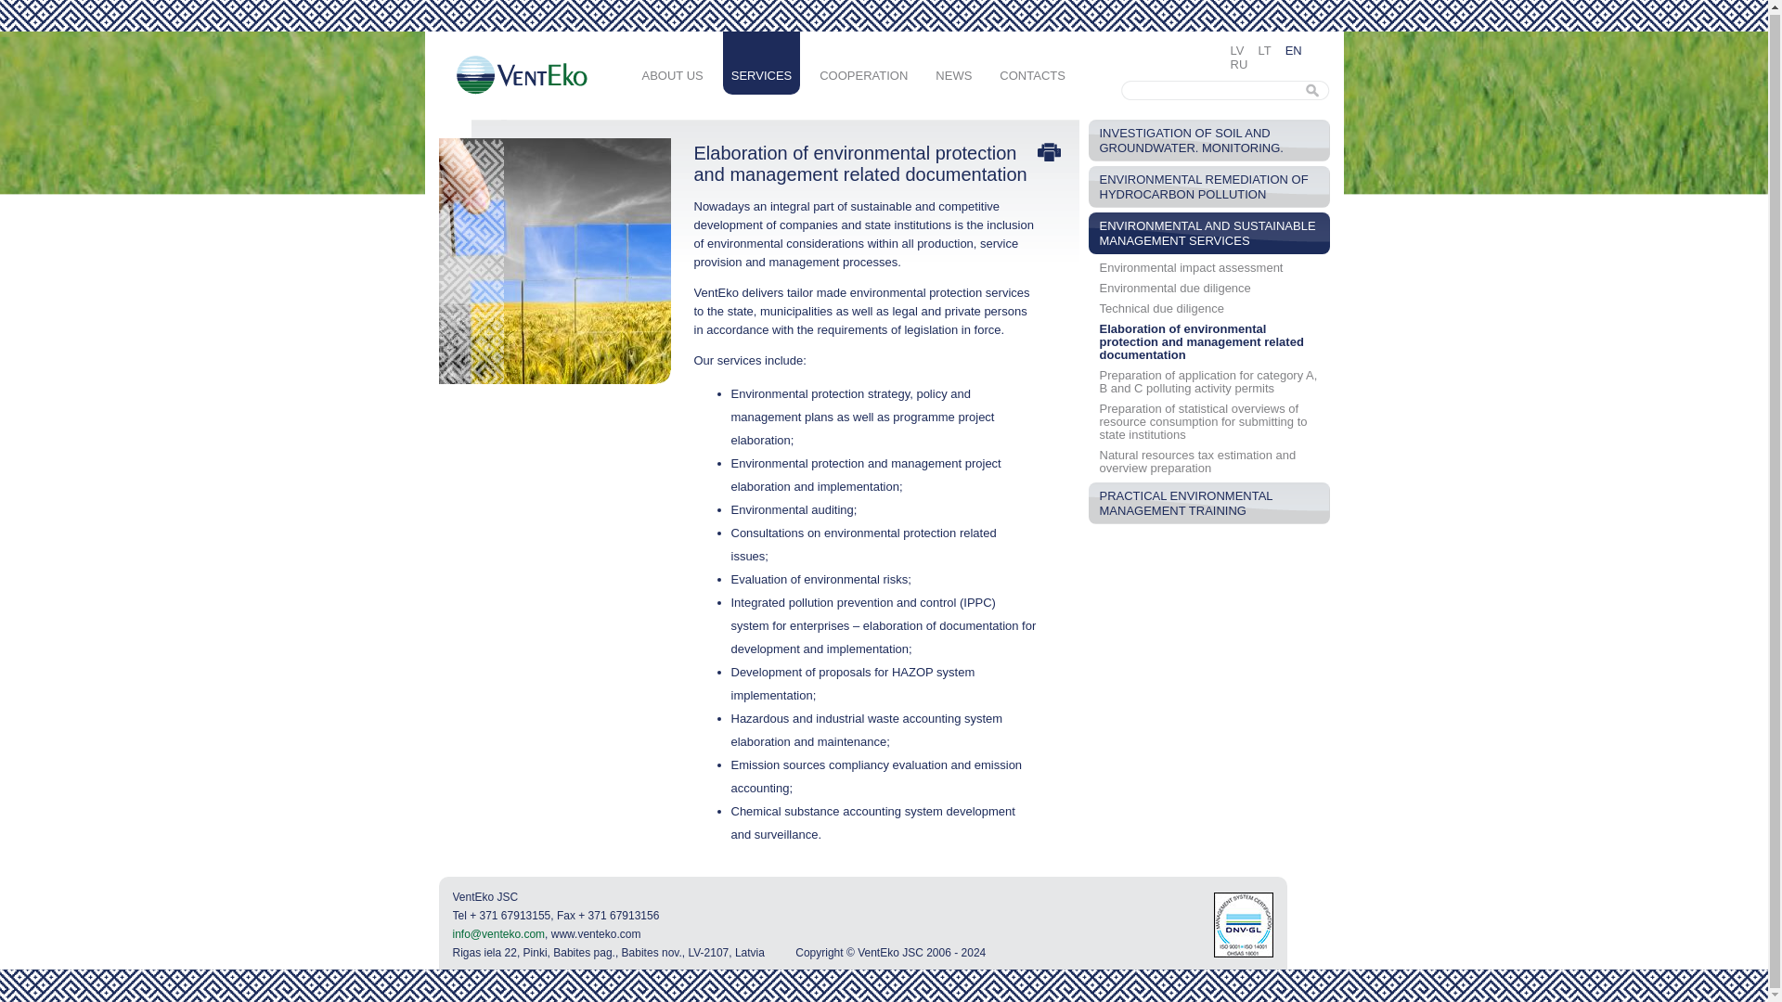  Describe the element at coordinates (1191, 267) in the screenshot. I see `Environmental impact assessment` at that location.